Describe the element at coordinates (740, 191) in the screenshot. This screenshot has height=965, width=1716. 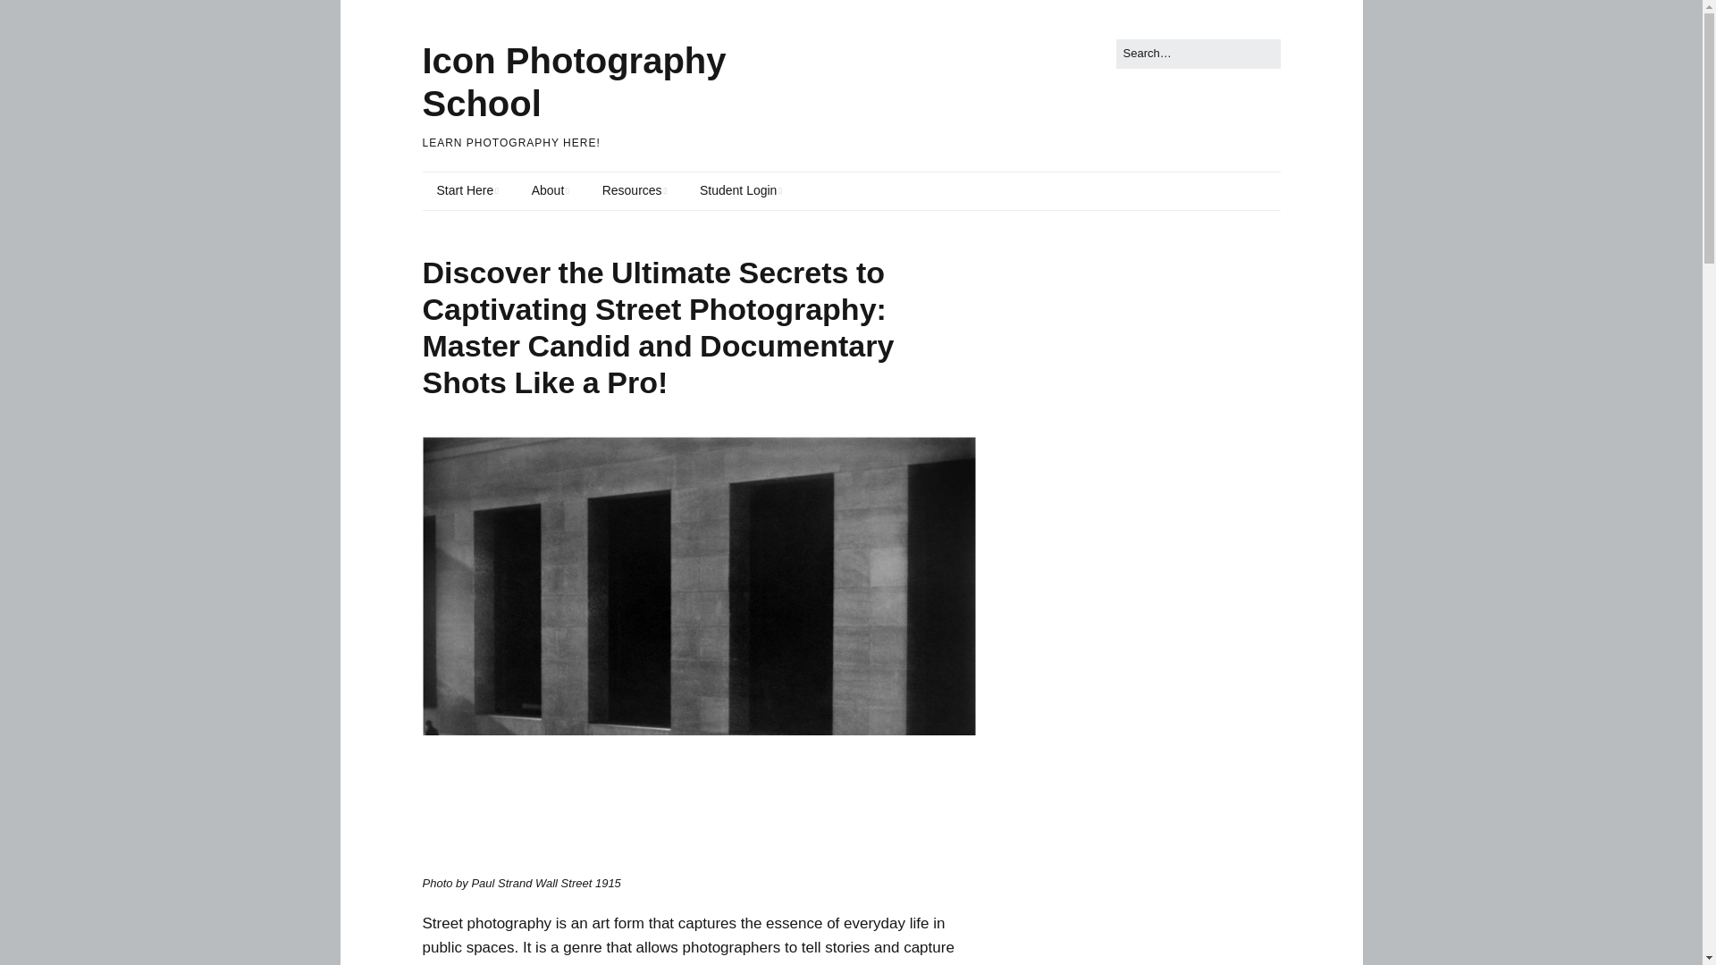
I see `Student Login` at that location.